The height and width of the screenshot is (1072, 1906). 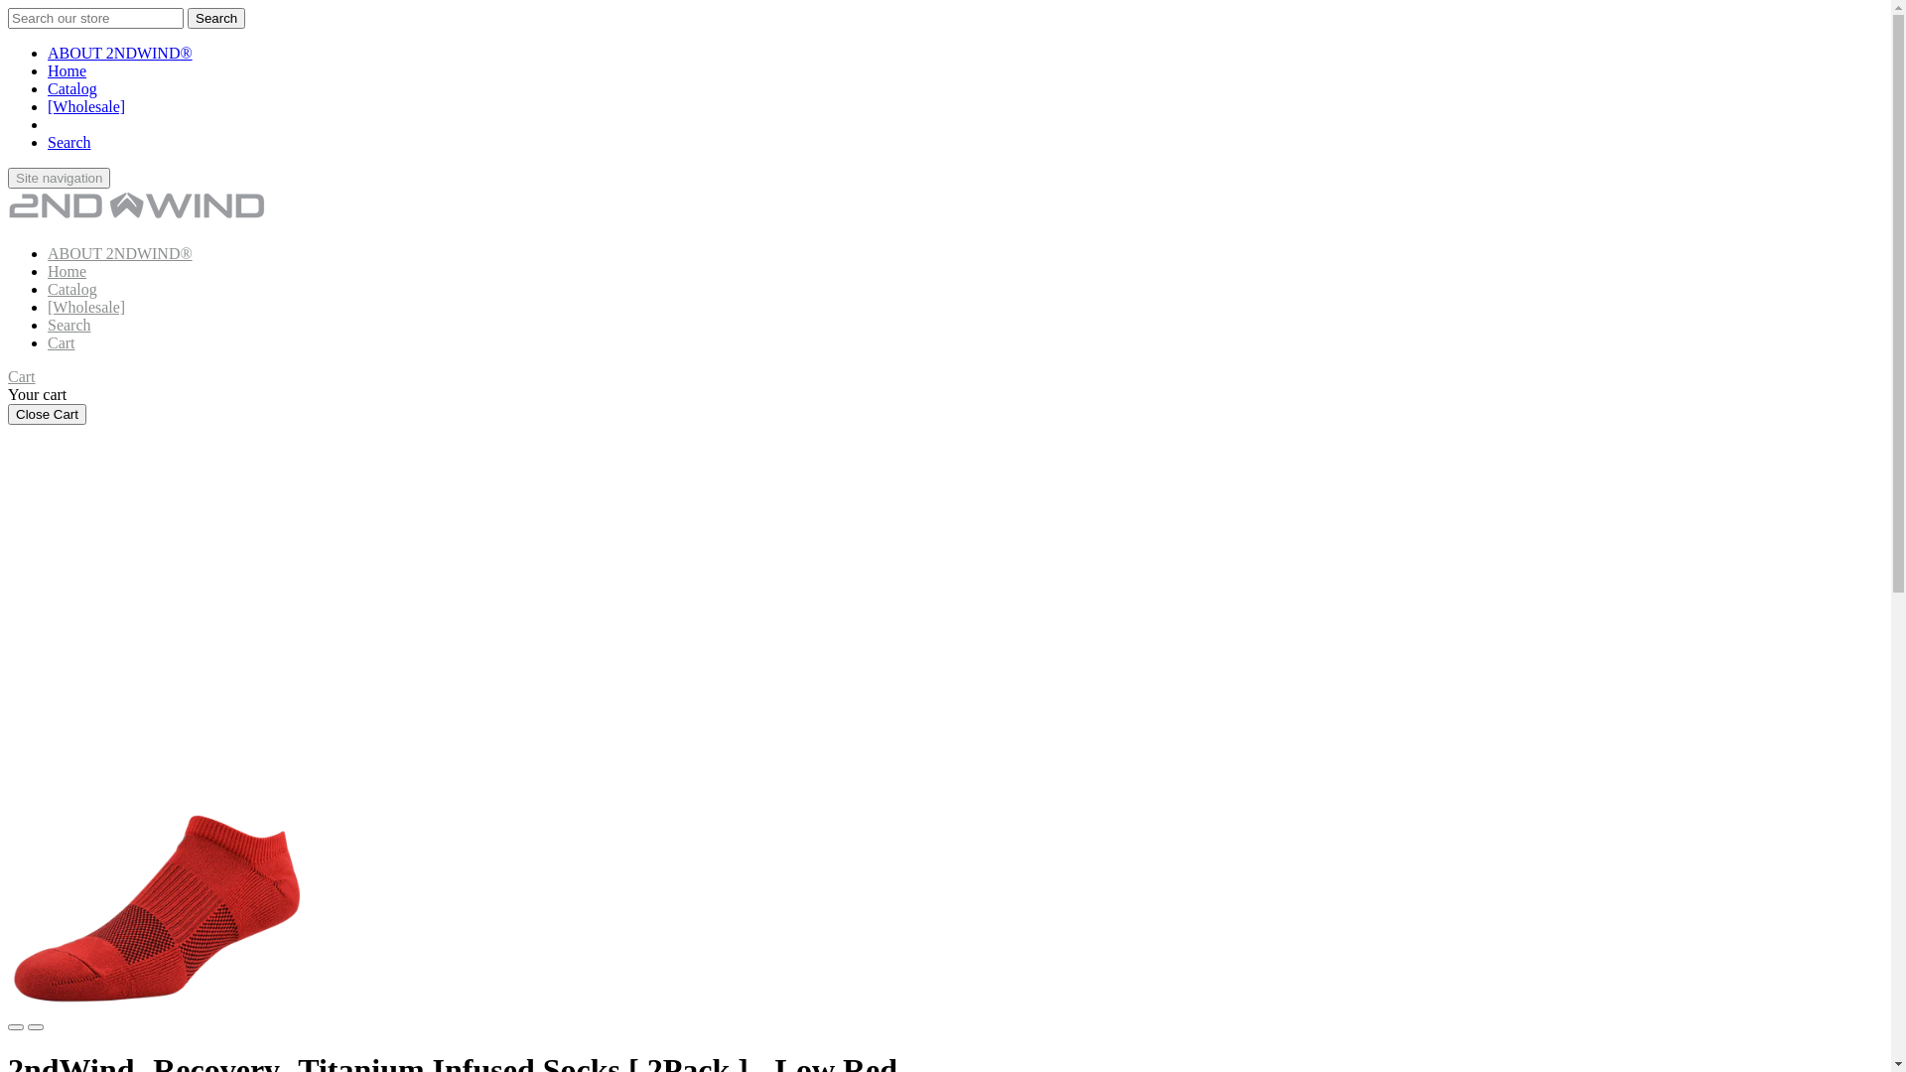 I want to click on Catalog, so click(x=72, y=290).